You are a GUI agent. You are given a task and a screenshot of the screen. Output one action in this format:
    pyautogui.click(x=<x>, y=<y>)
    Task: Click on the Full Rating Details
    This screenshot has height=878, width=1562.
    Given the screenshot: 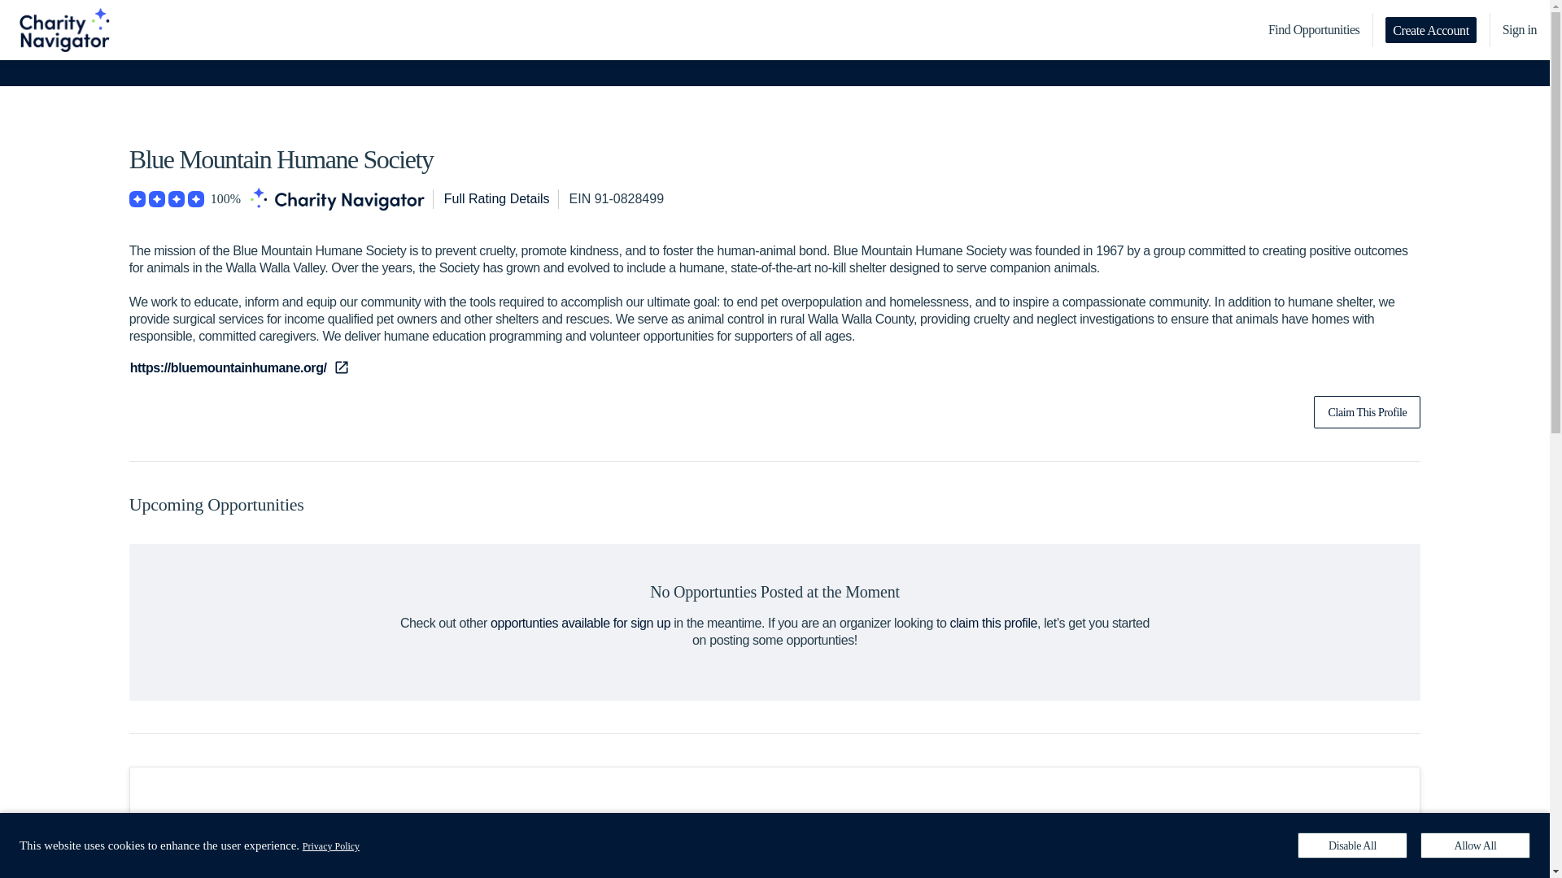 What is the action you would take?
    pyautogui.click(x=496, y=199)
    